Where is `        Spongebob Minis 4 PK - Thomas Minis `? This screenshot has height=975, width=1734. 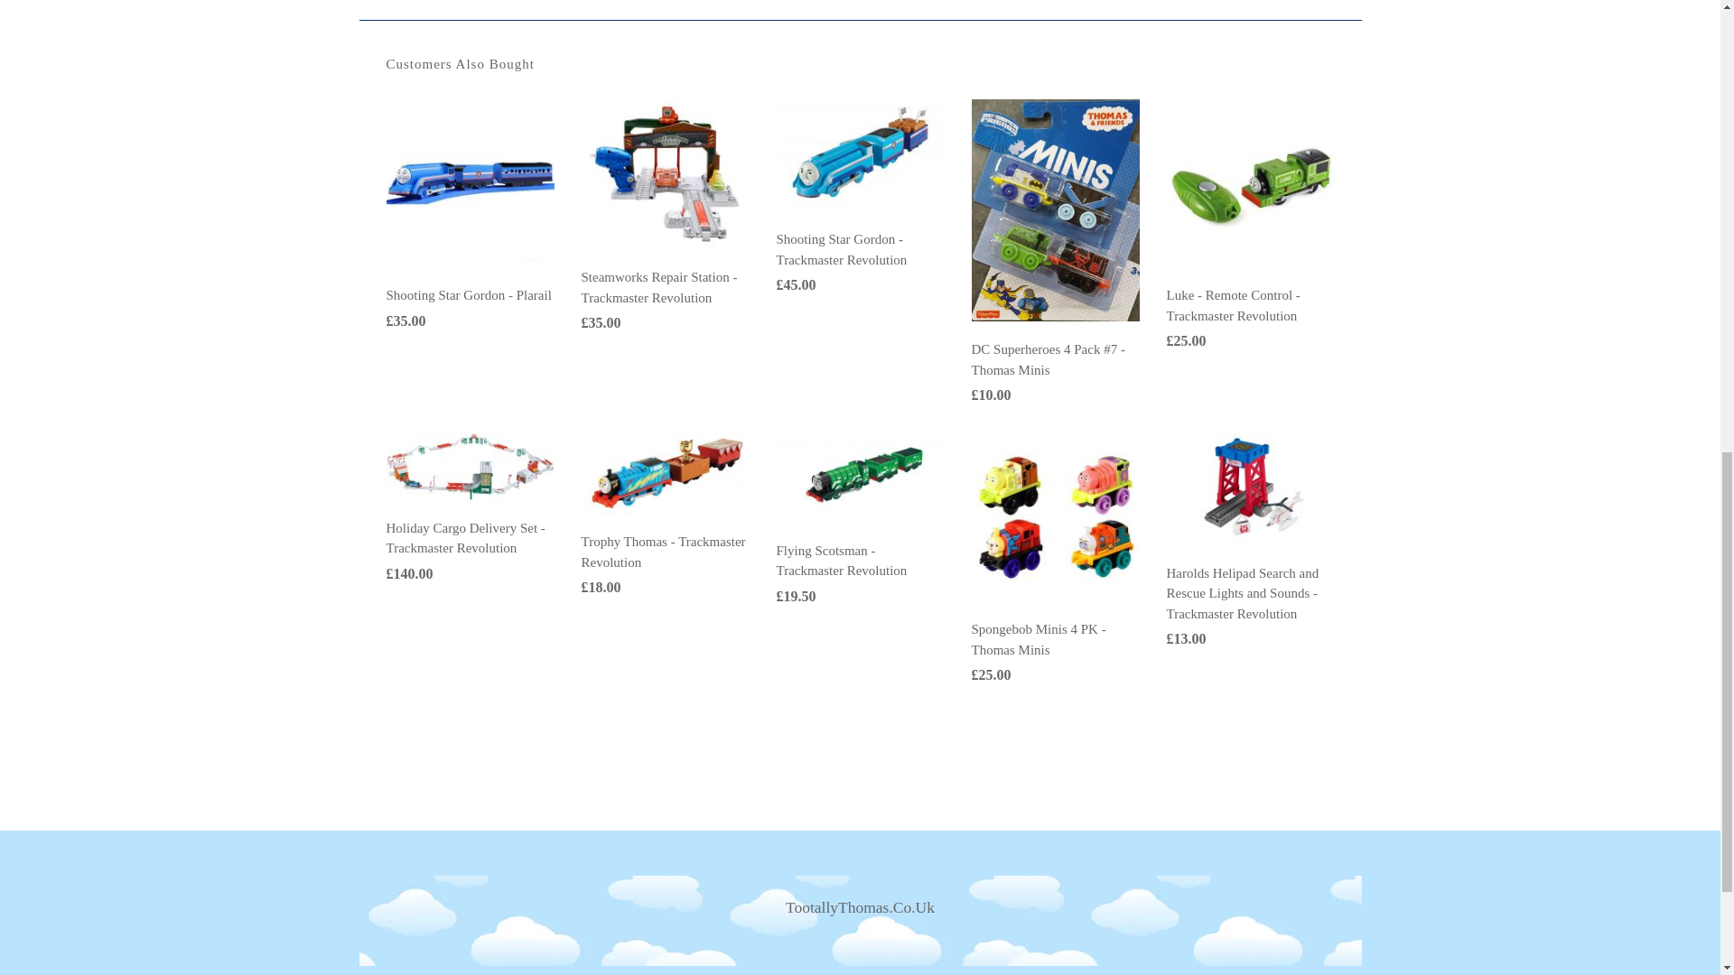         Spongebob Minis 4 PK - Thomas Minis  is located at coordinates (1039, 639).